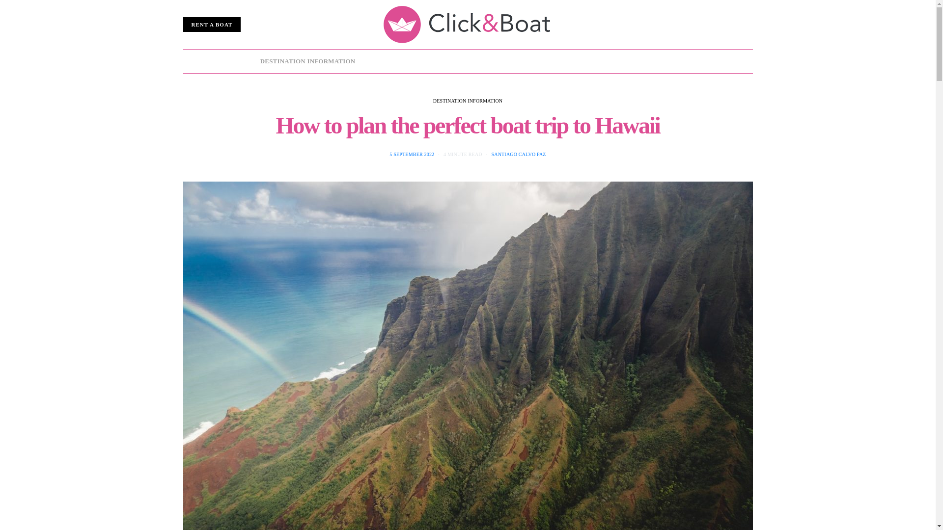  Describe the element at coordinates (399, 61) in the screenshot. I see `SAILING ROUTES` at that location.